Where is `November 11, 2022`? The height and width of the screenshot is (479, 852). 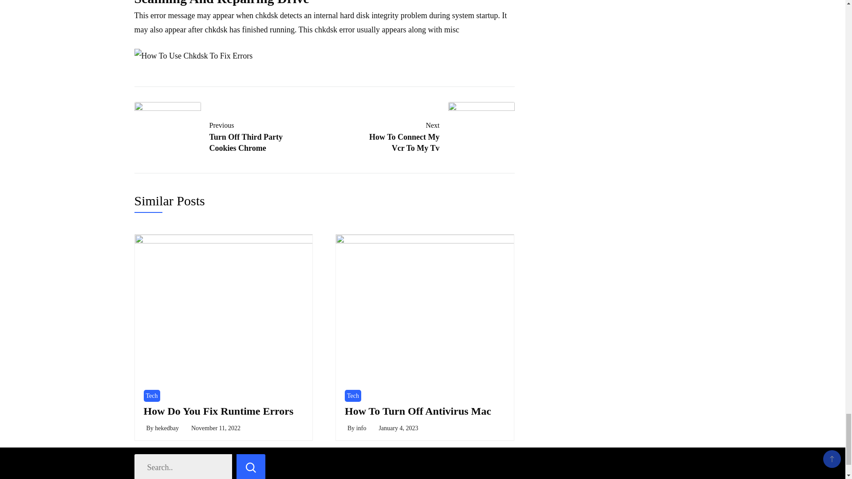
November 11, 2022 is located at coordinates (167, 428).